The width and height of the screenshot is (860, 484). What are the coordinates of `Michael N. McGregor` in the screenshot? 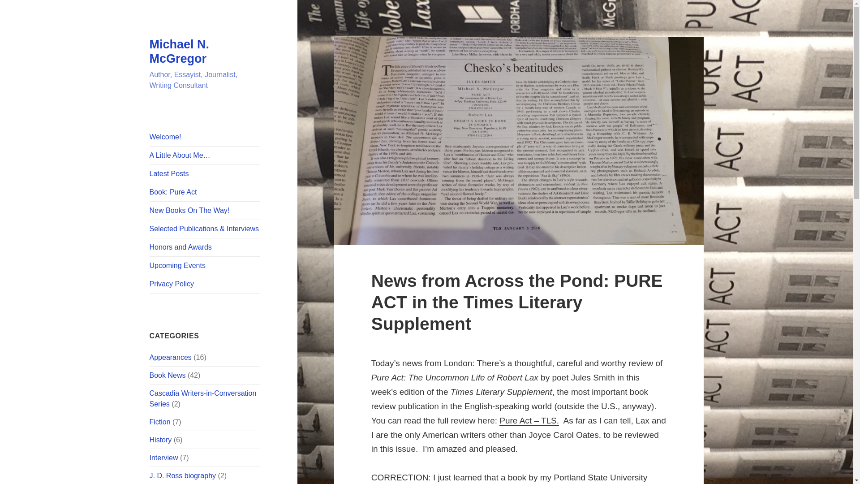 It's located at (180, 51).